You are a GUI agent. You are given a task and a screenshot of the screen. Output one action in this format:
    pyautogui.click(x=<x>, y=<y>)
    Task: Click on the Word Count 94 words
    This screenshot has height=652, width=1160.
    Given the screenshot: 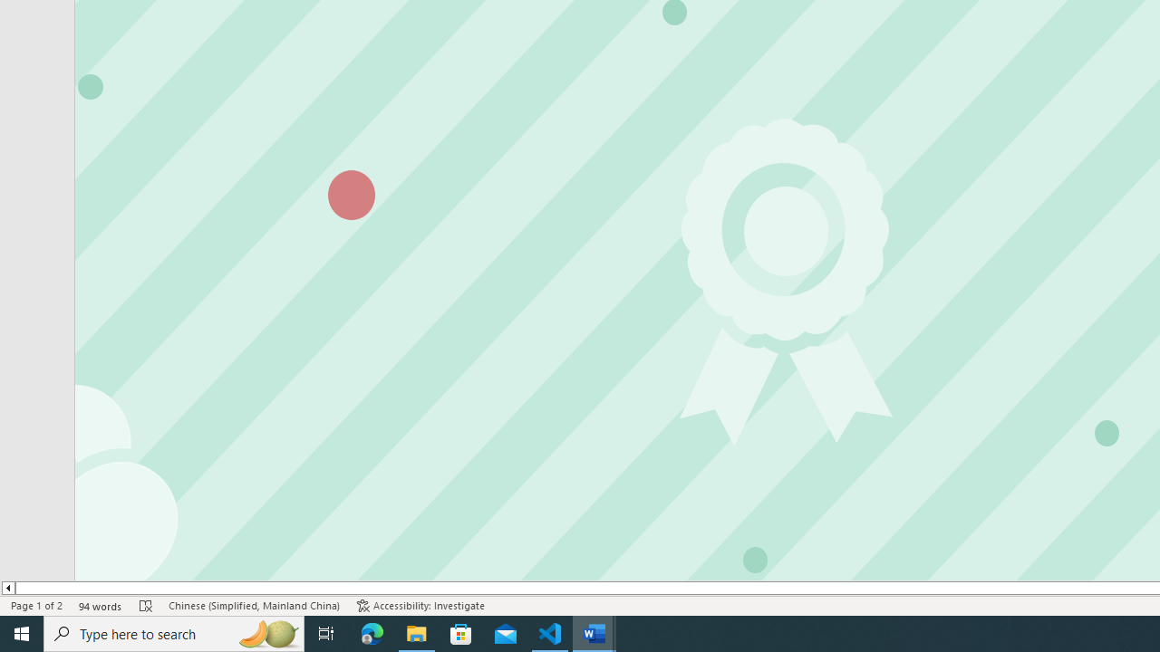 What is the action you would take?
    pyautogui.click(x=101, y=605)
    